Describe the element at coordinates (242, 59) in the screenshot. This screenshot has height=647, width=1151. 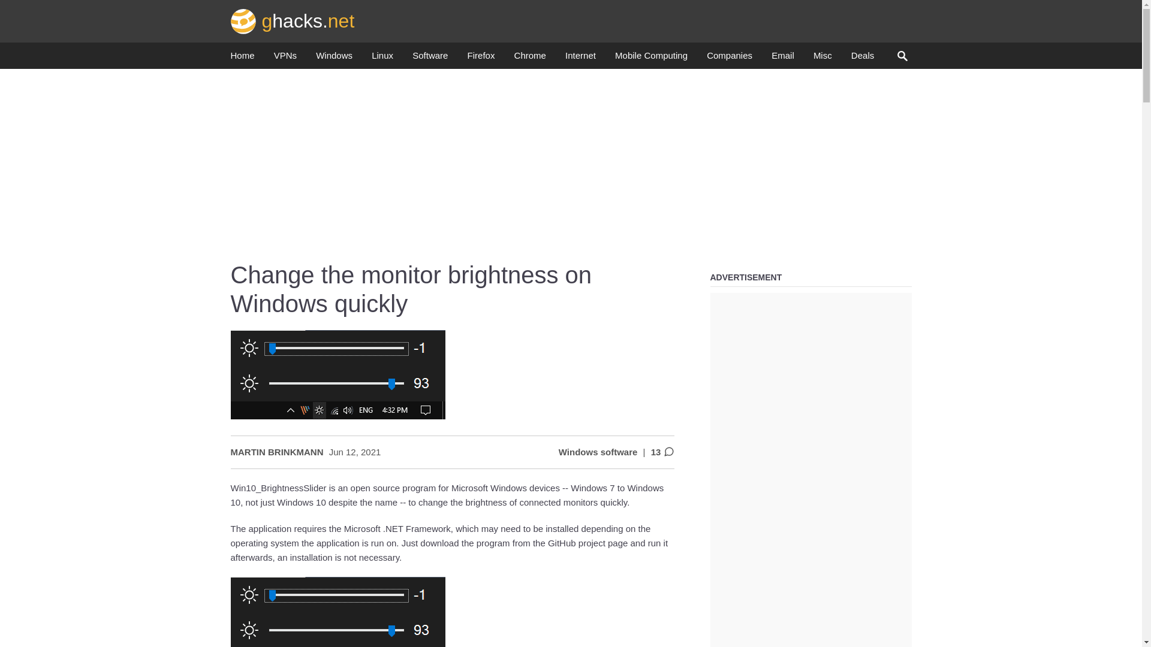
I see `Home` at that location.